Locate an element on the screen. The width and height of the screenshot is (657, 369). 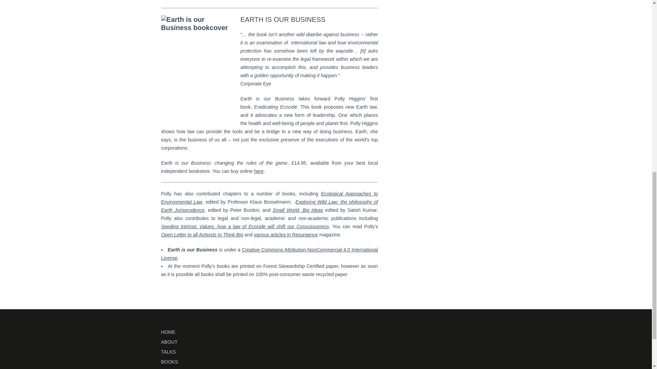
Ecological Approaches to Environmental Law is located at coordinates (269, 198).